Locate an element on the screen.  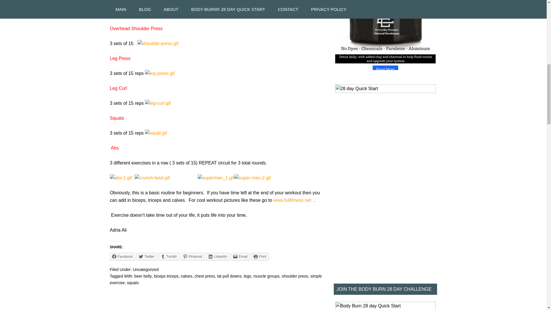
Pinterest is located at coordinates (192, 257).